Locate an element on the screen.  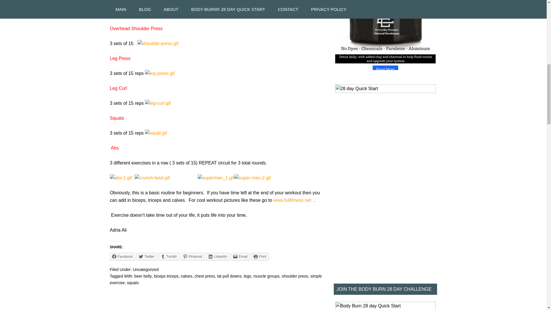
Pinterest is located at coordinates (192, 257).